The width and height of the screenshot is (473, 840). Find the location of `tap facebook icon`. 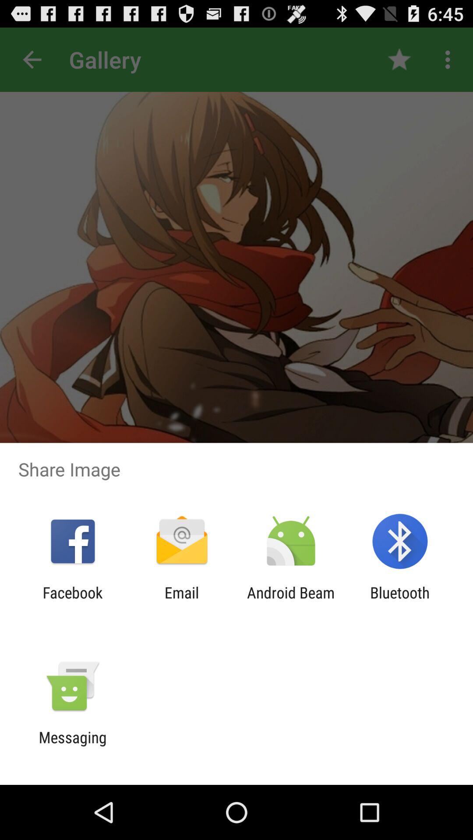

tap facebook icon is located at coordinates (73, 602).